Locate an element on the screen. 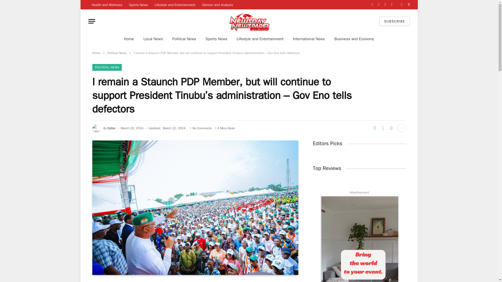  Lifestyle and Entertainment is located at coordinates (175, 5).